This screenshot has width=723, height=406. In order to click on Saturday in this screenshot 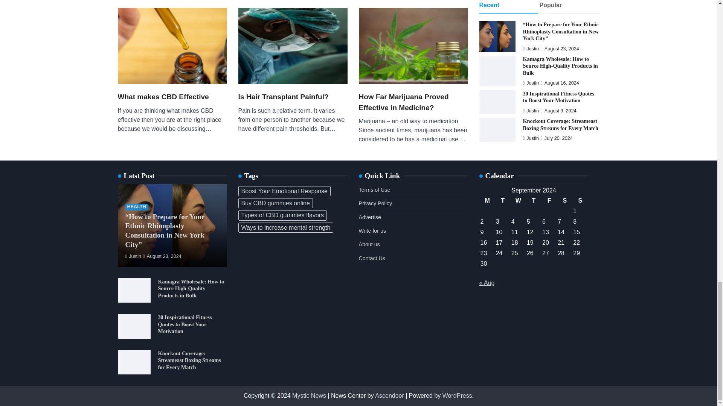, I will do `click(564, 200)`.